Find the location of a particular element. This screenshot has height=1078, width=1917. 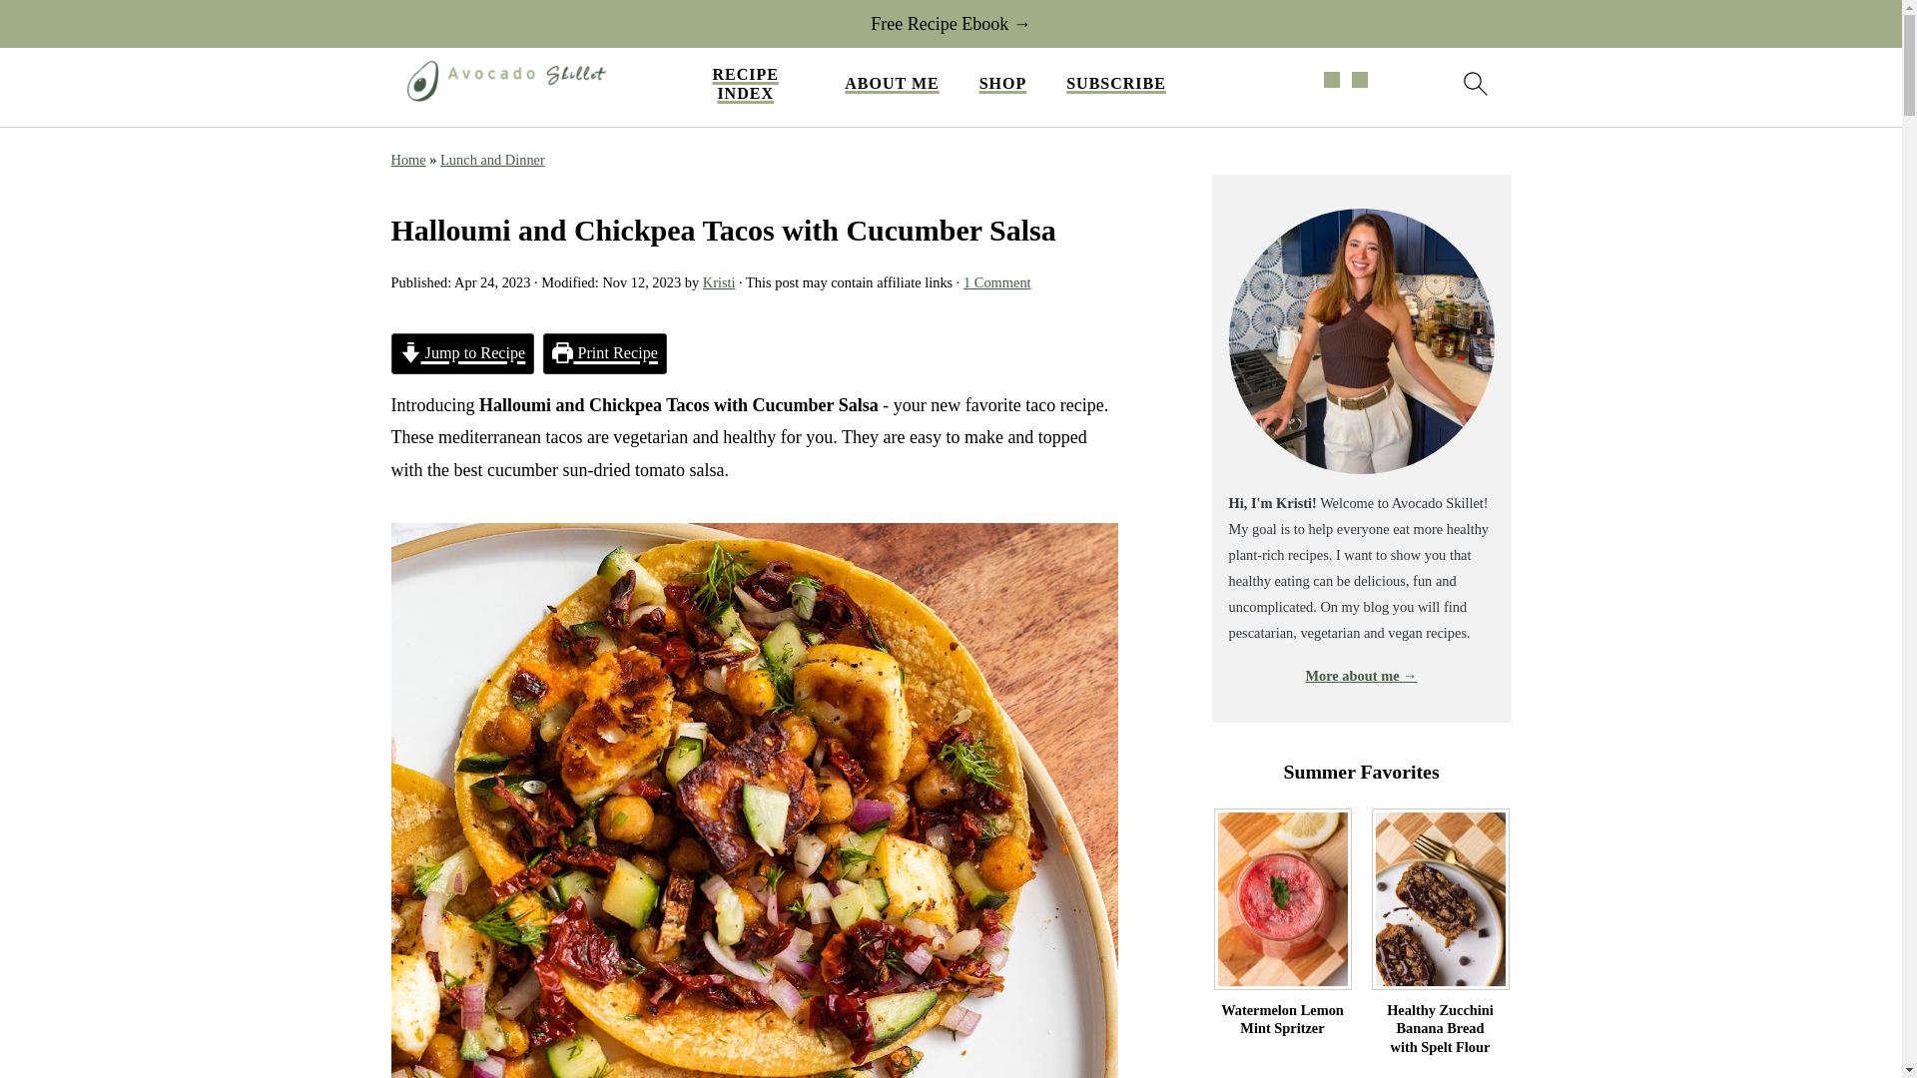

SUBSCRIBE is located at coordinates (1115, 83).